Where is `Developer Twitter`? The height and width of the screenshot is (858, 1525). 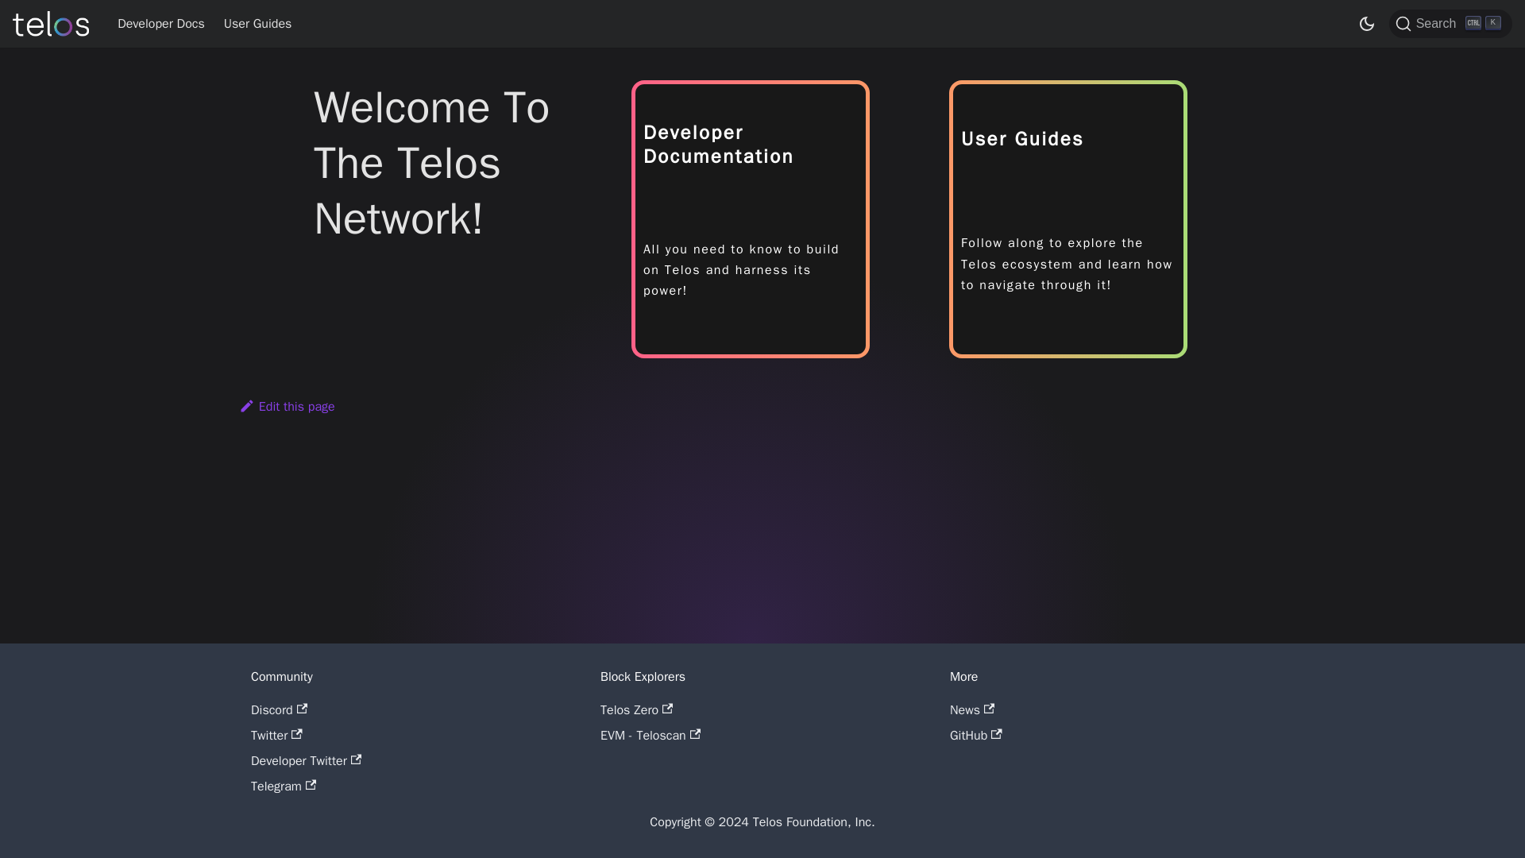
Developer Twitter is located at coordinates (307, 761).